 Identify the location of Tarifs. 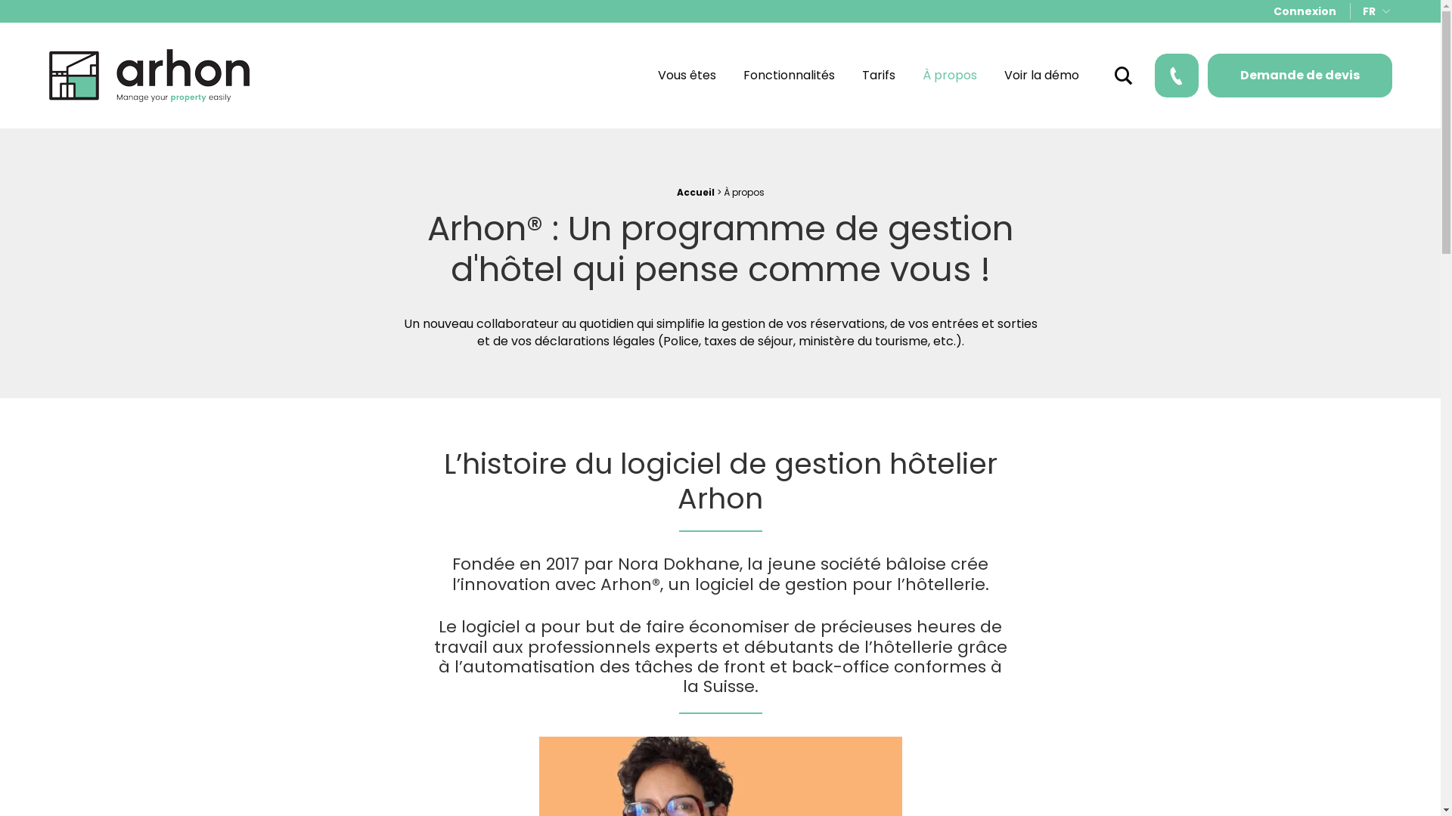
(879, 76).